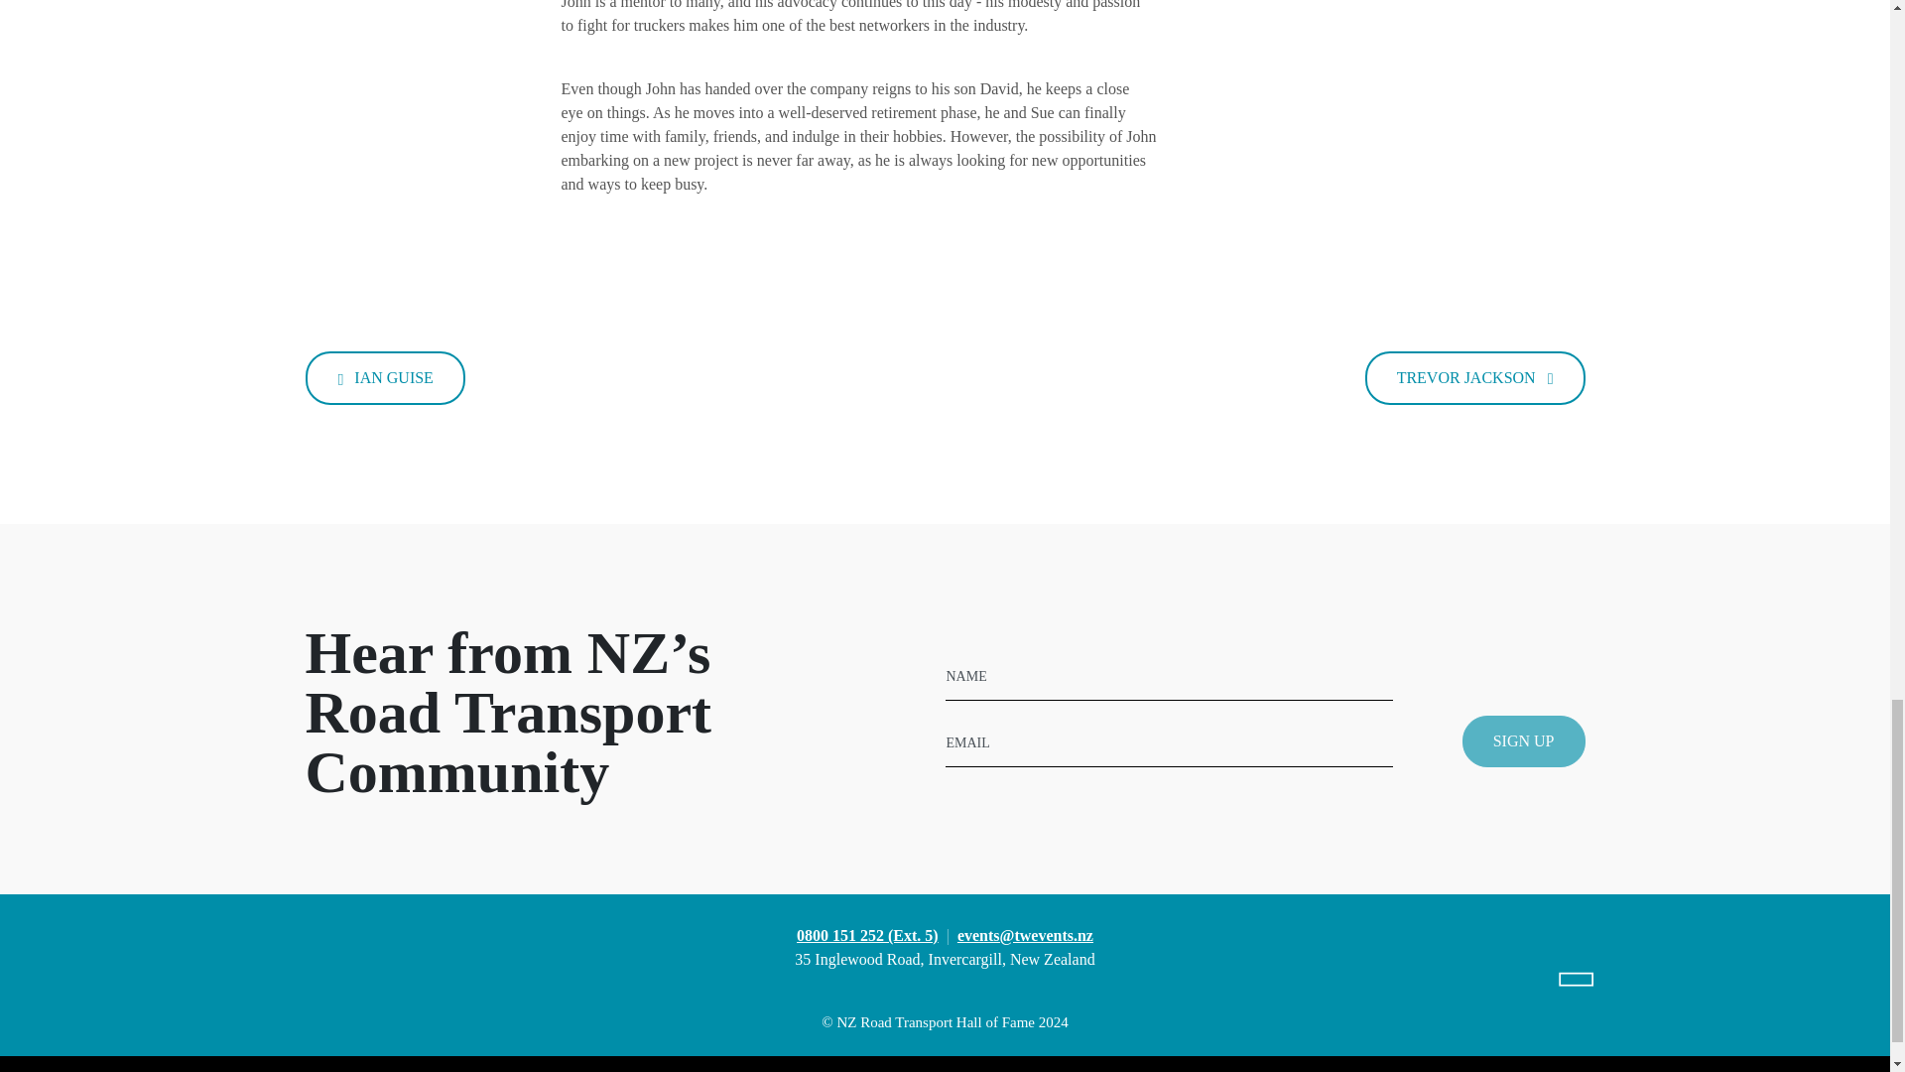 This screenshot has width=1905, height=1072. Describe the element at coordinates (1474, 378) in the screenshot. I see `TREVOR JACKSON` at that location.